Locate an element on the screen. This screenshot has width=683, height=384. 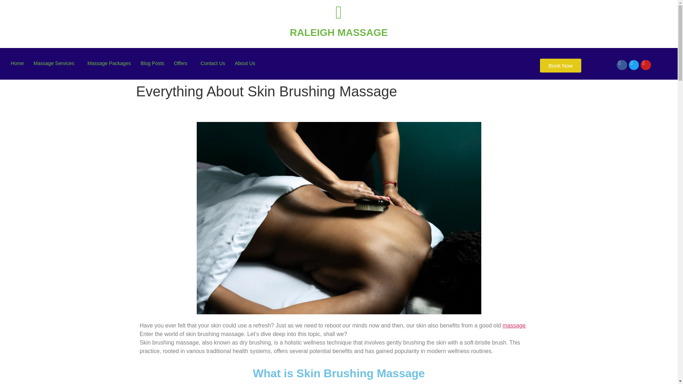
RALEIGH MASSAGE is located at coordinates (339, 32).